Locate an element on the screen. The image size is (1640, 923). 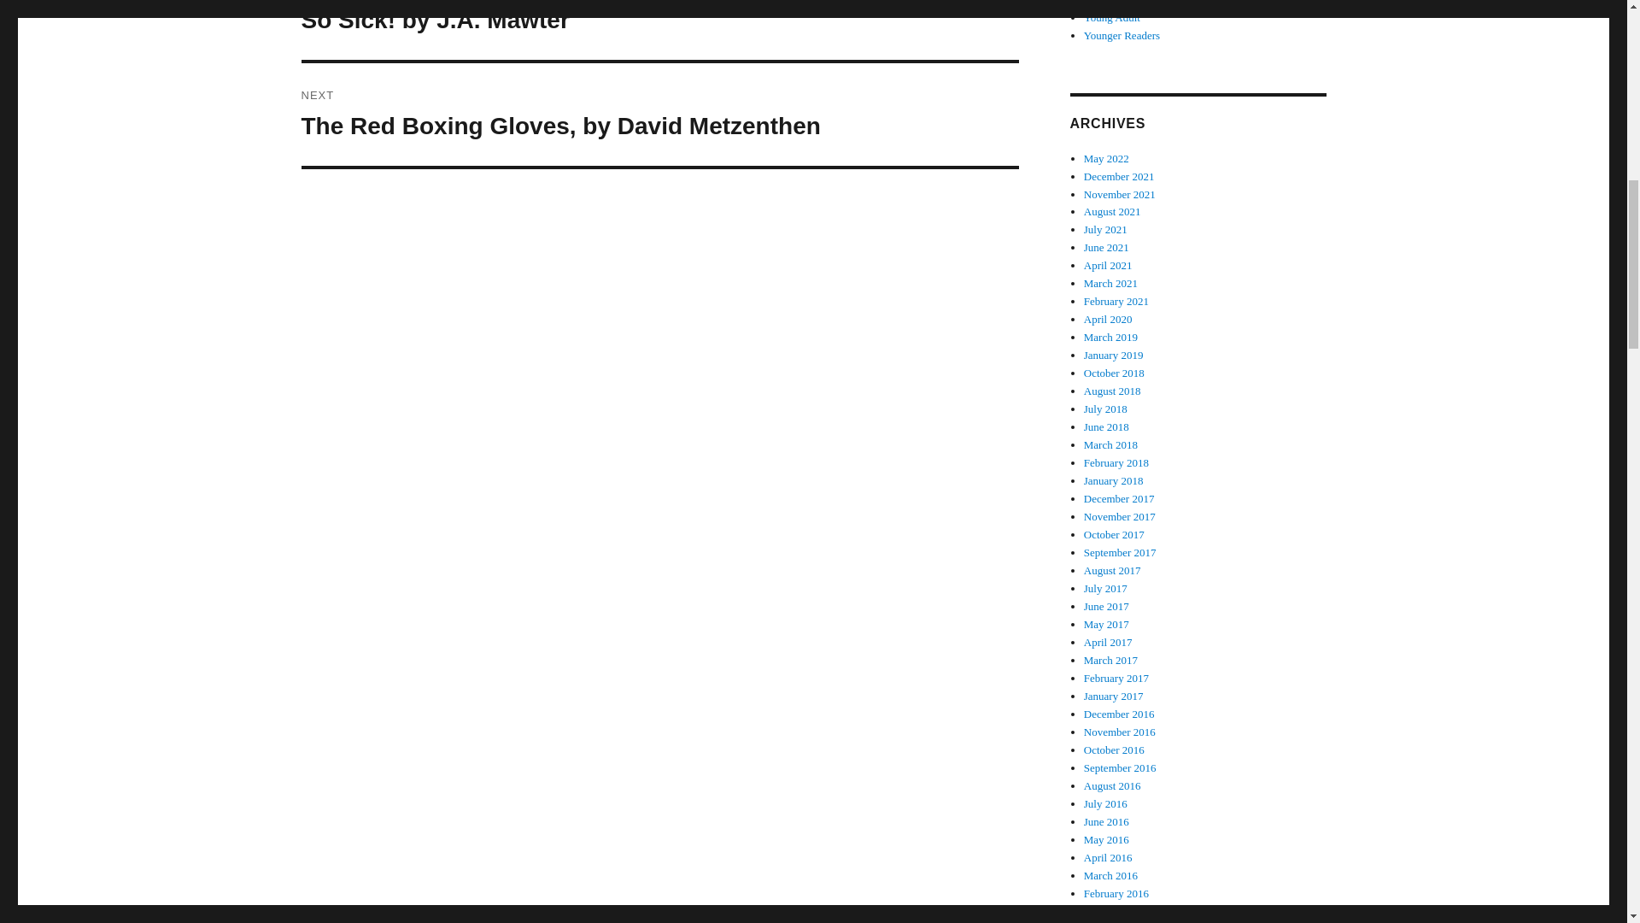
January 2019 is located at coordinates (1105, 229).